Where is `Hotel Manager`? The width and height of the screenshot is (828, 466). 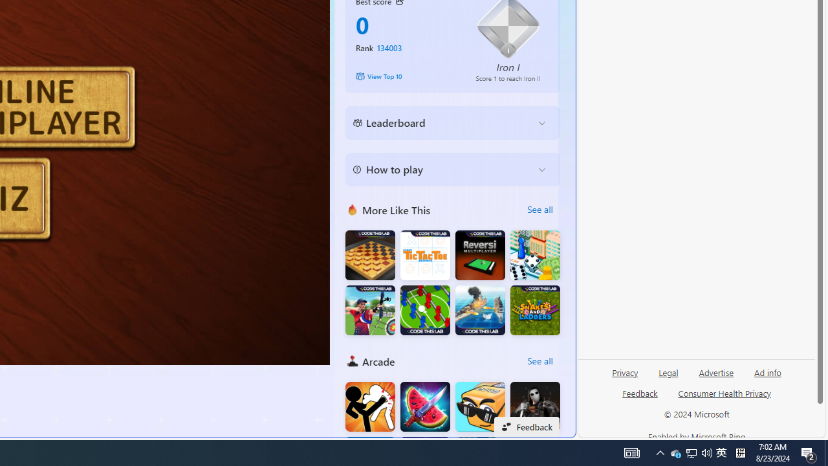 Hotel Manager is located at coordinates (535, 255).